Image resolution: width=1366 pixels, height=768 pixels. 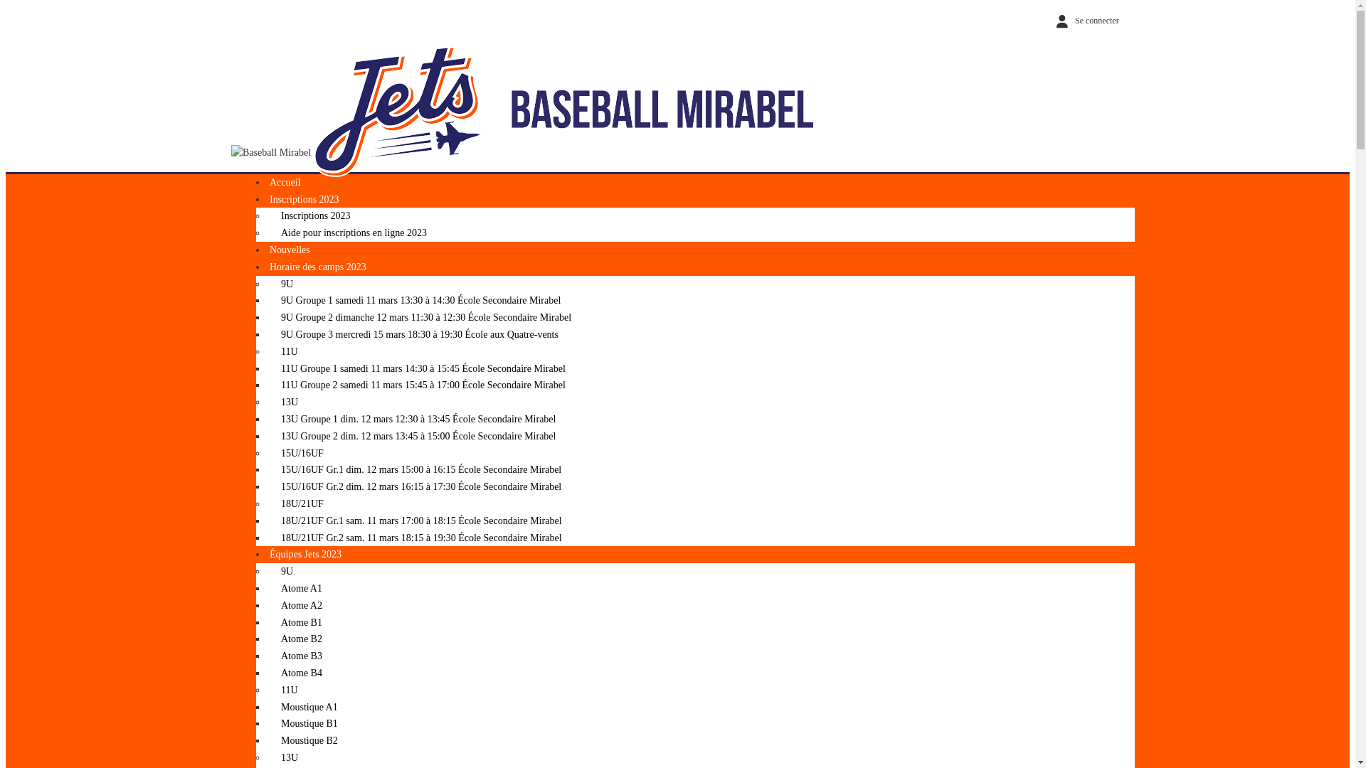 I want to click on Horaire des camps 2023, so click(x=318, y=267).